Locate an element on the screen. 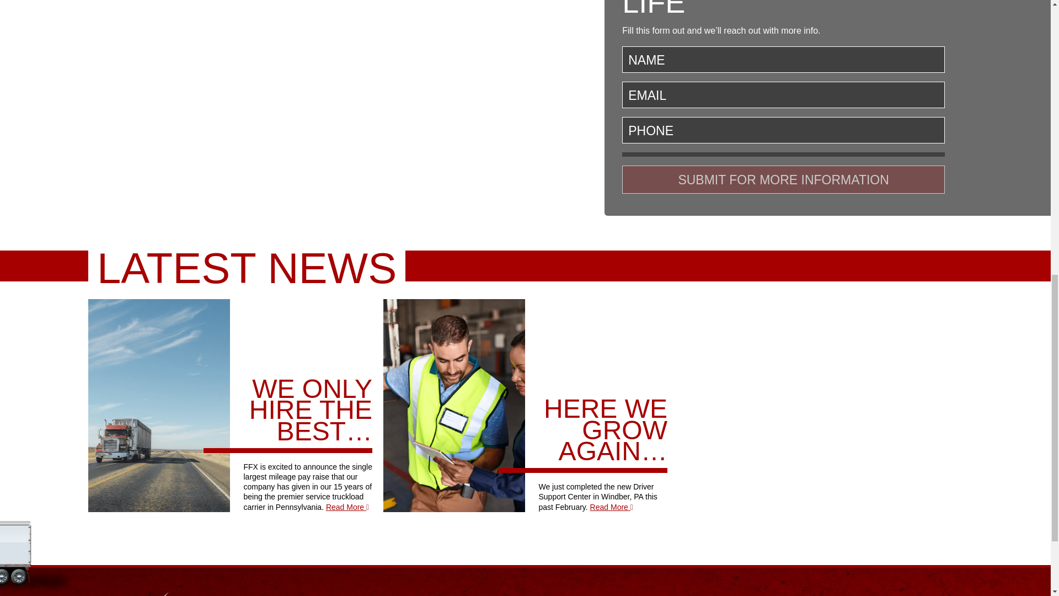  Read More is located at coordinates (611, 507).